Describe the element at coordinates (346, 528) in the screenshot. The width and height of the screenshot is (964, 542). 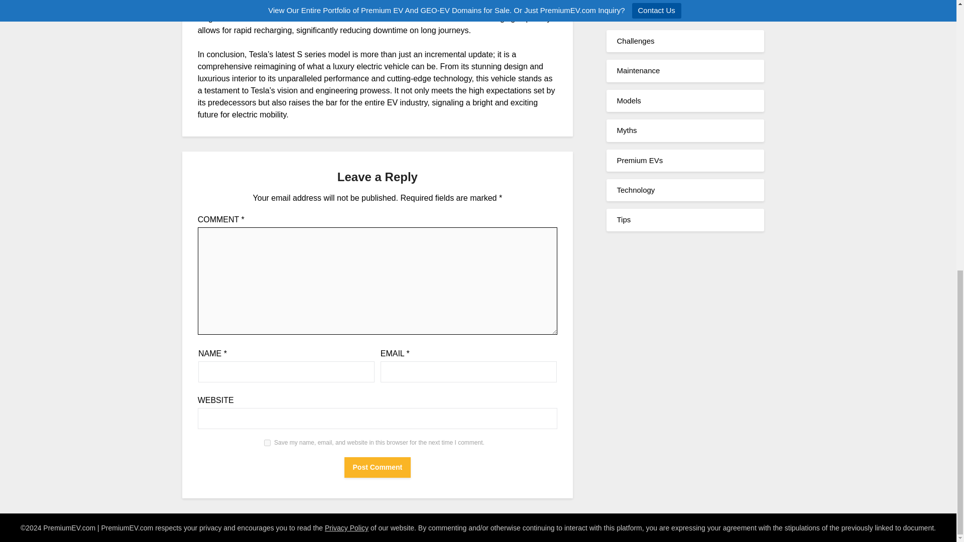
I see `Privacy Policy` at that location.